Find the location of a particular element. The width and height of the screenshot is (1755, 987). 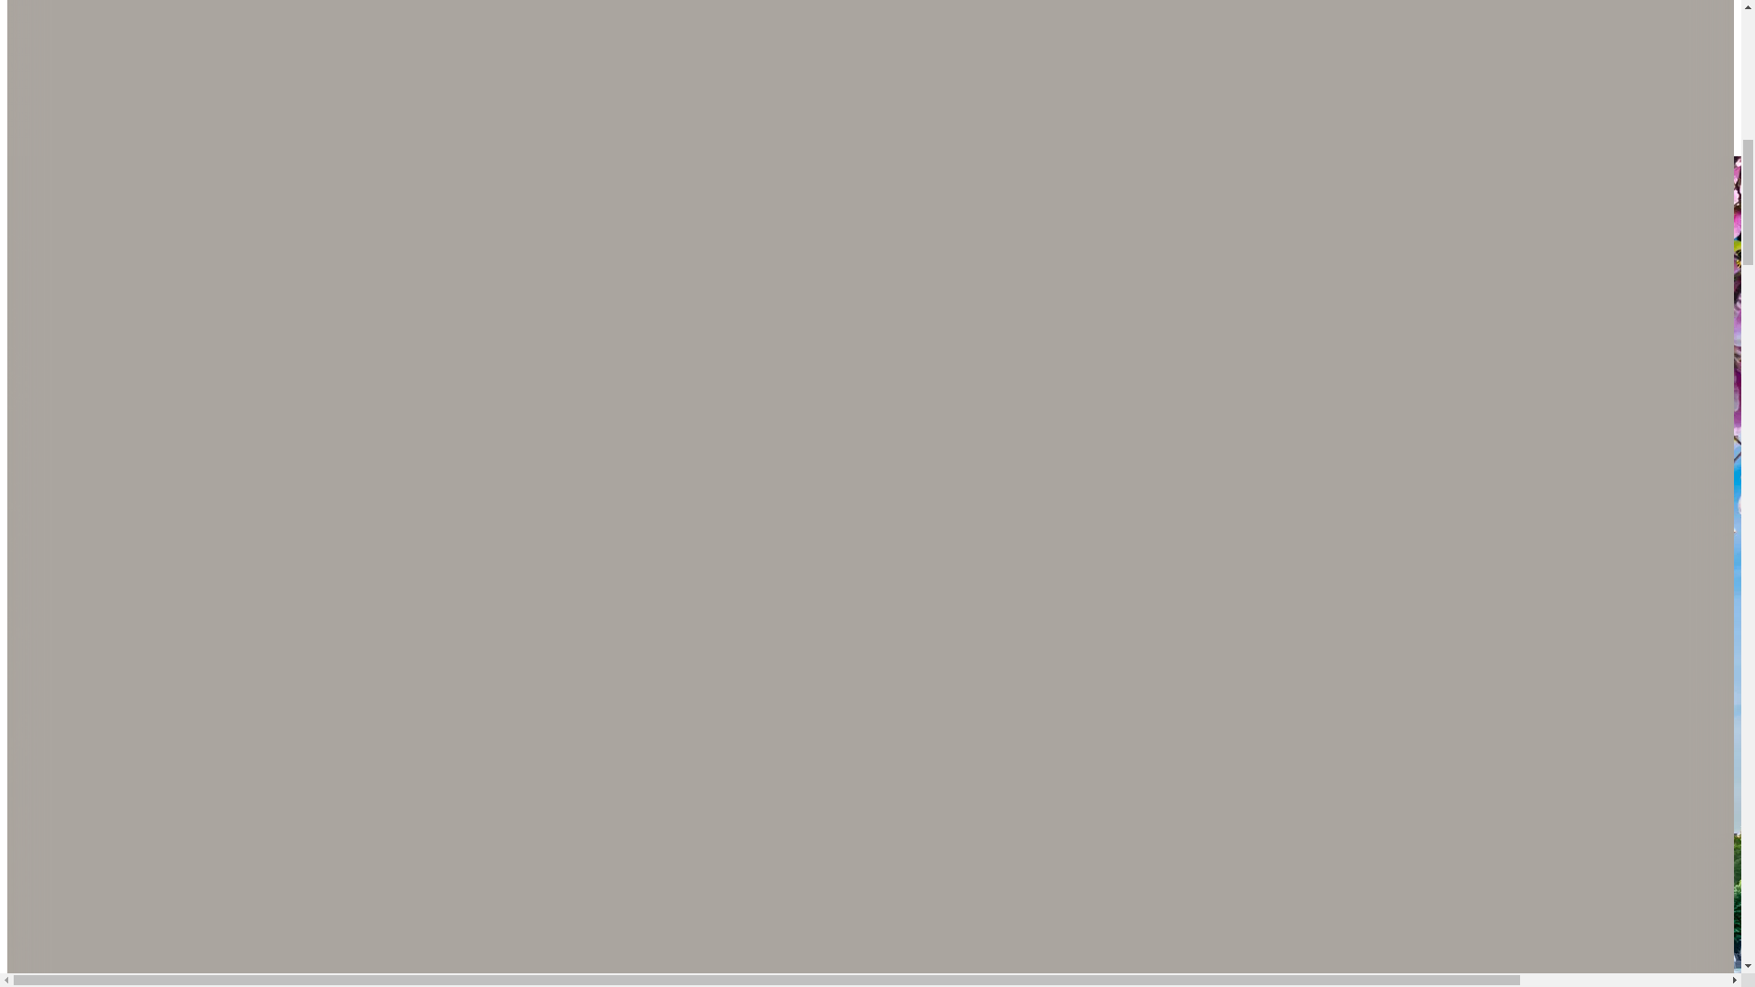

Loire Valley Chateaux is located at coordinates (72, 48).